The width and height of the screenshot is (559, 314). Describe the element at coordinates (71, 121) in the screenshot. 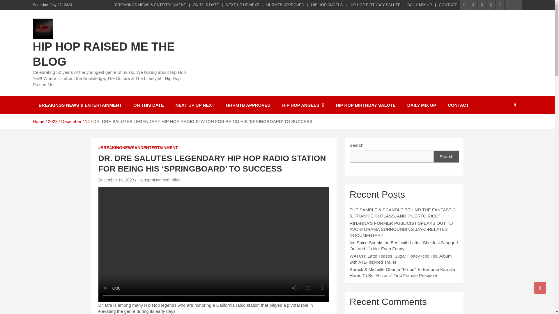

I see `December` at that location.